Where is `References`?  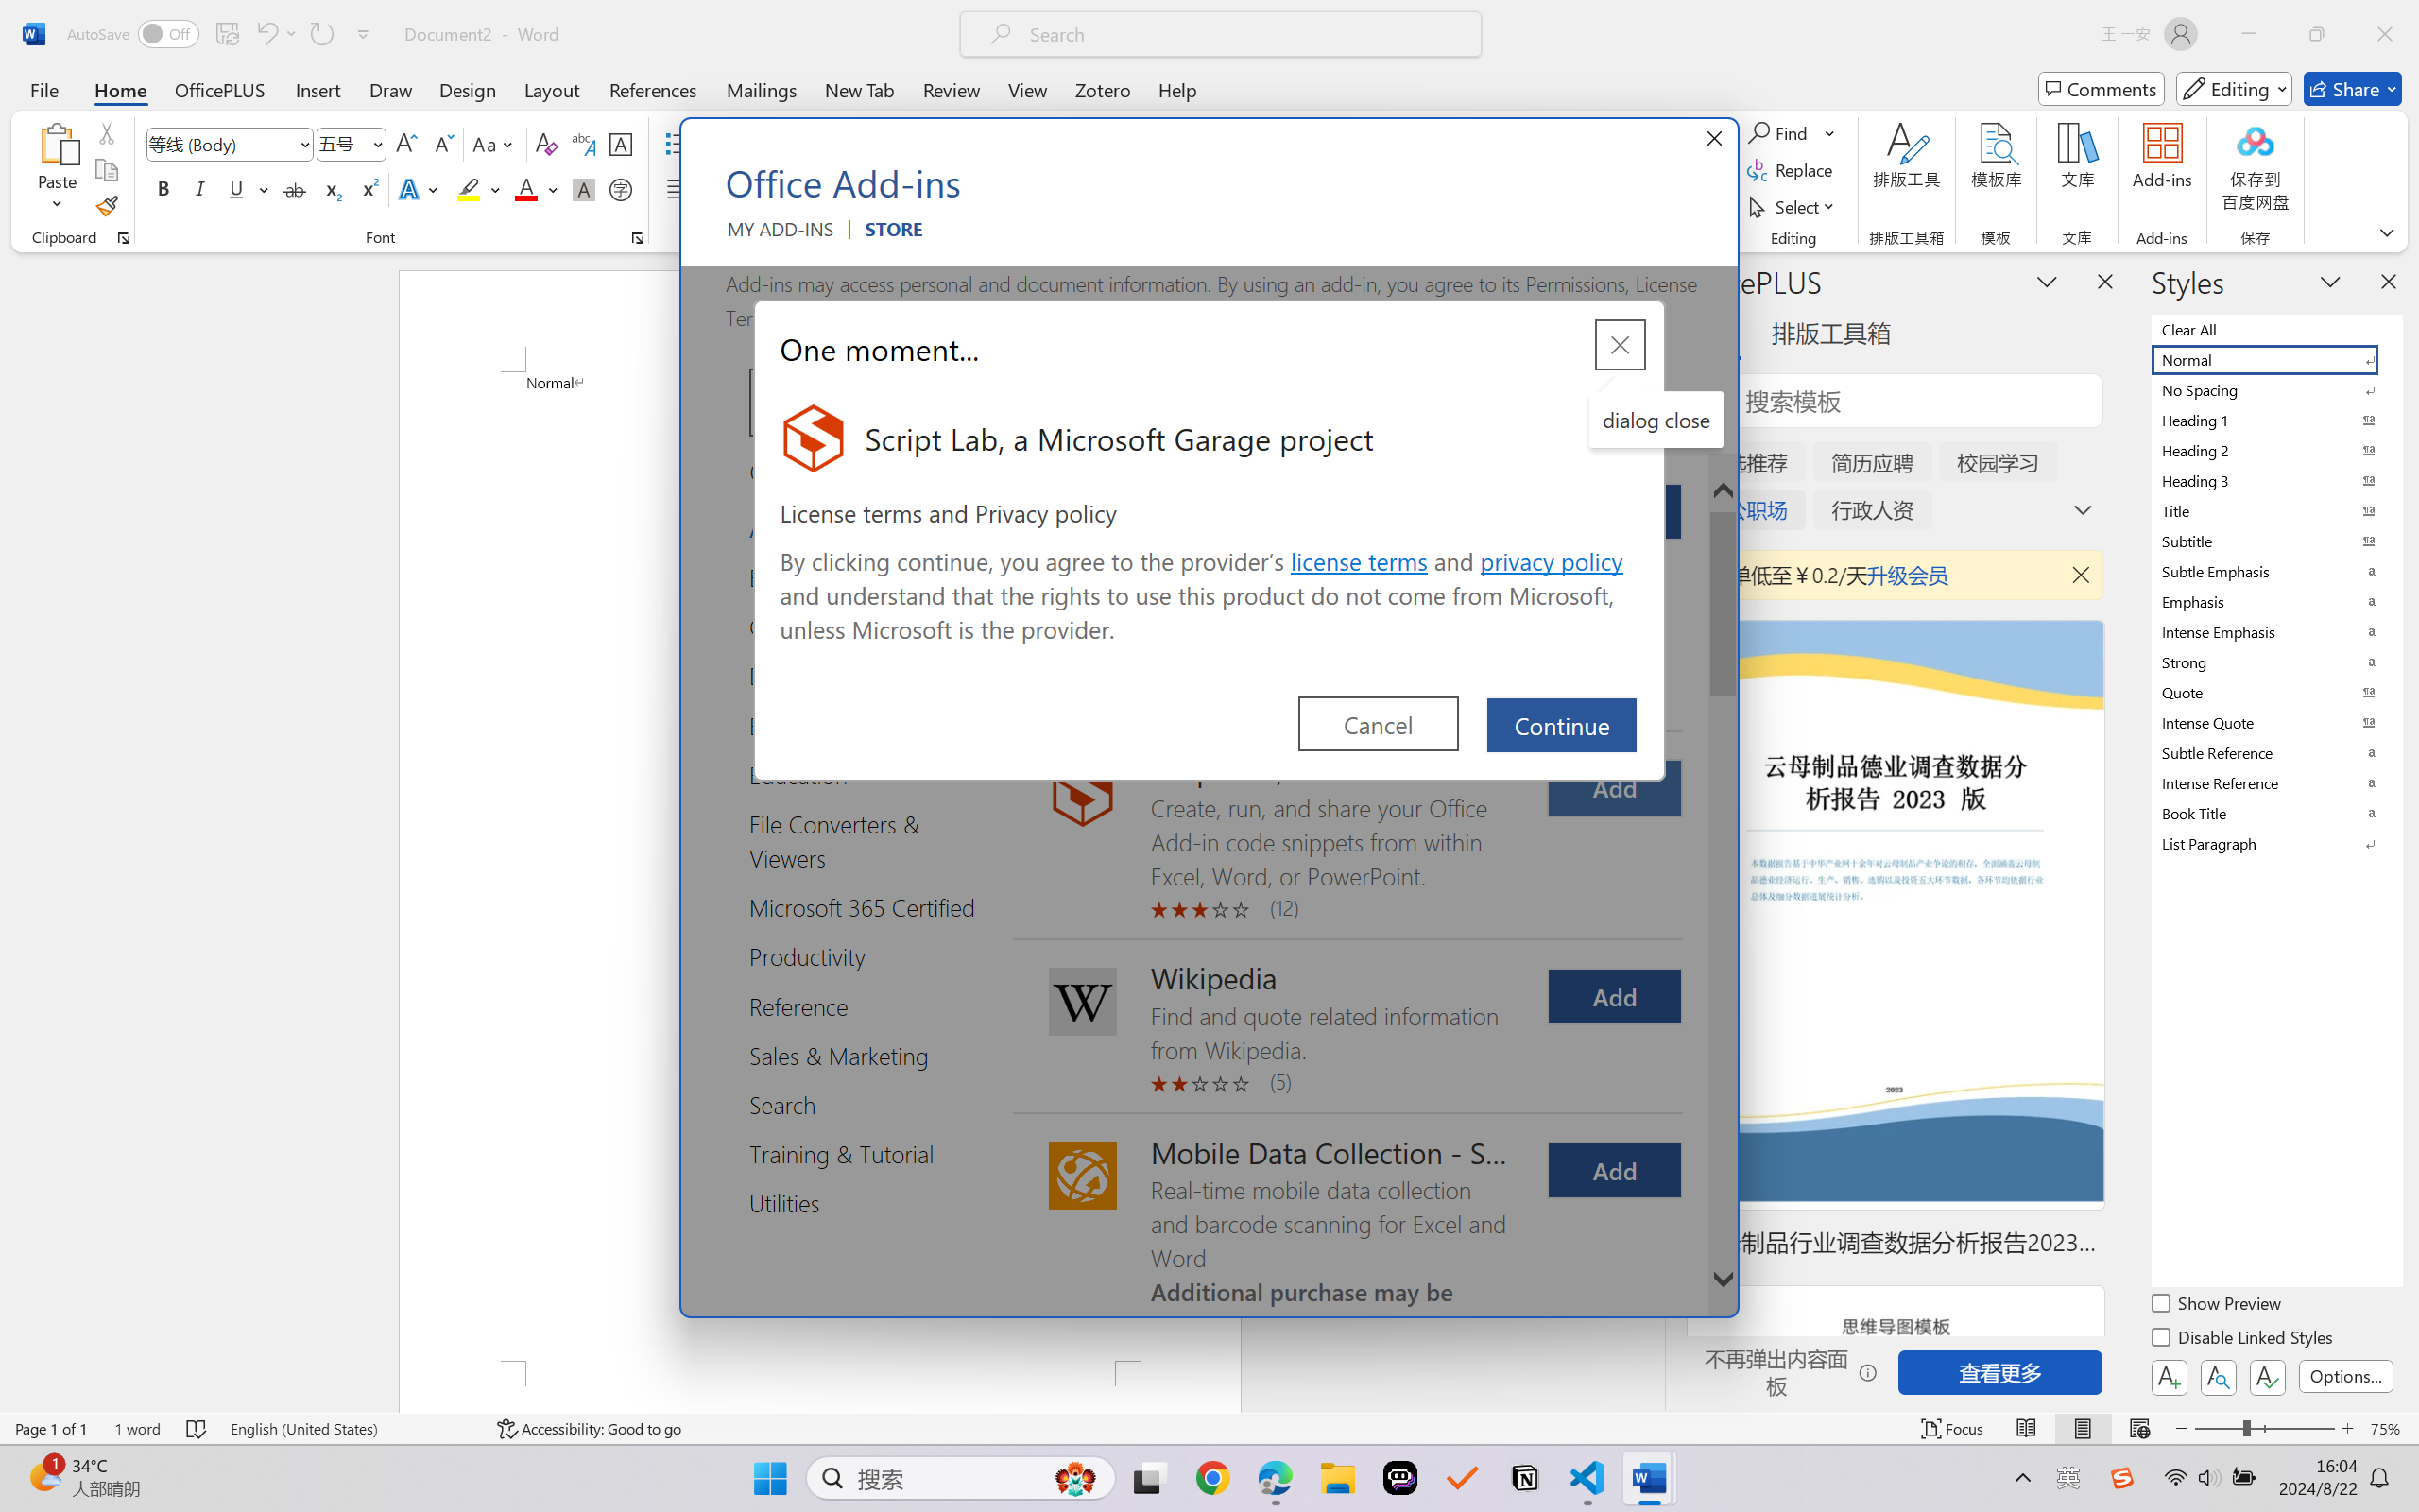
References is located at coordinates (654, 89).